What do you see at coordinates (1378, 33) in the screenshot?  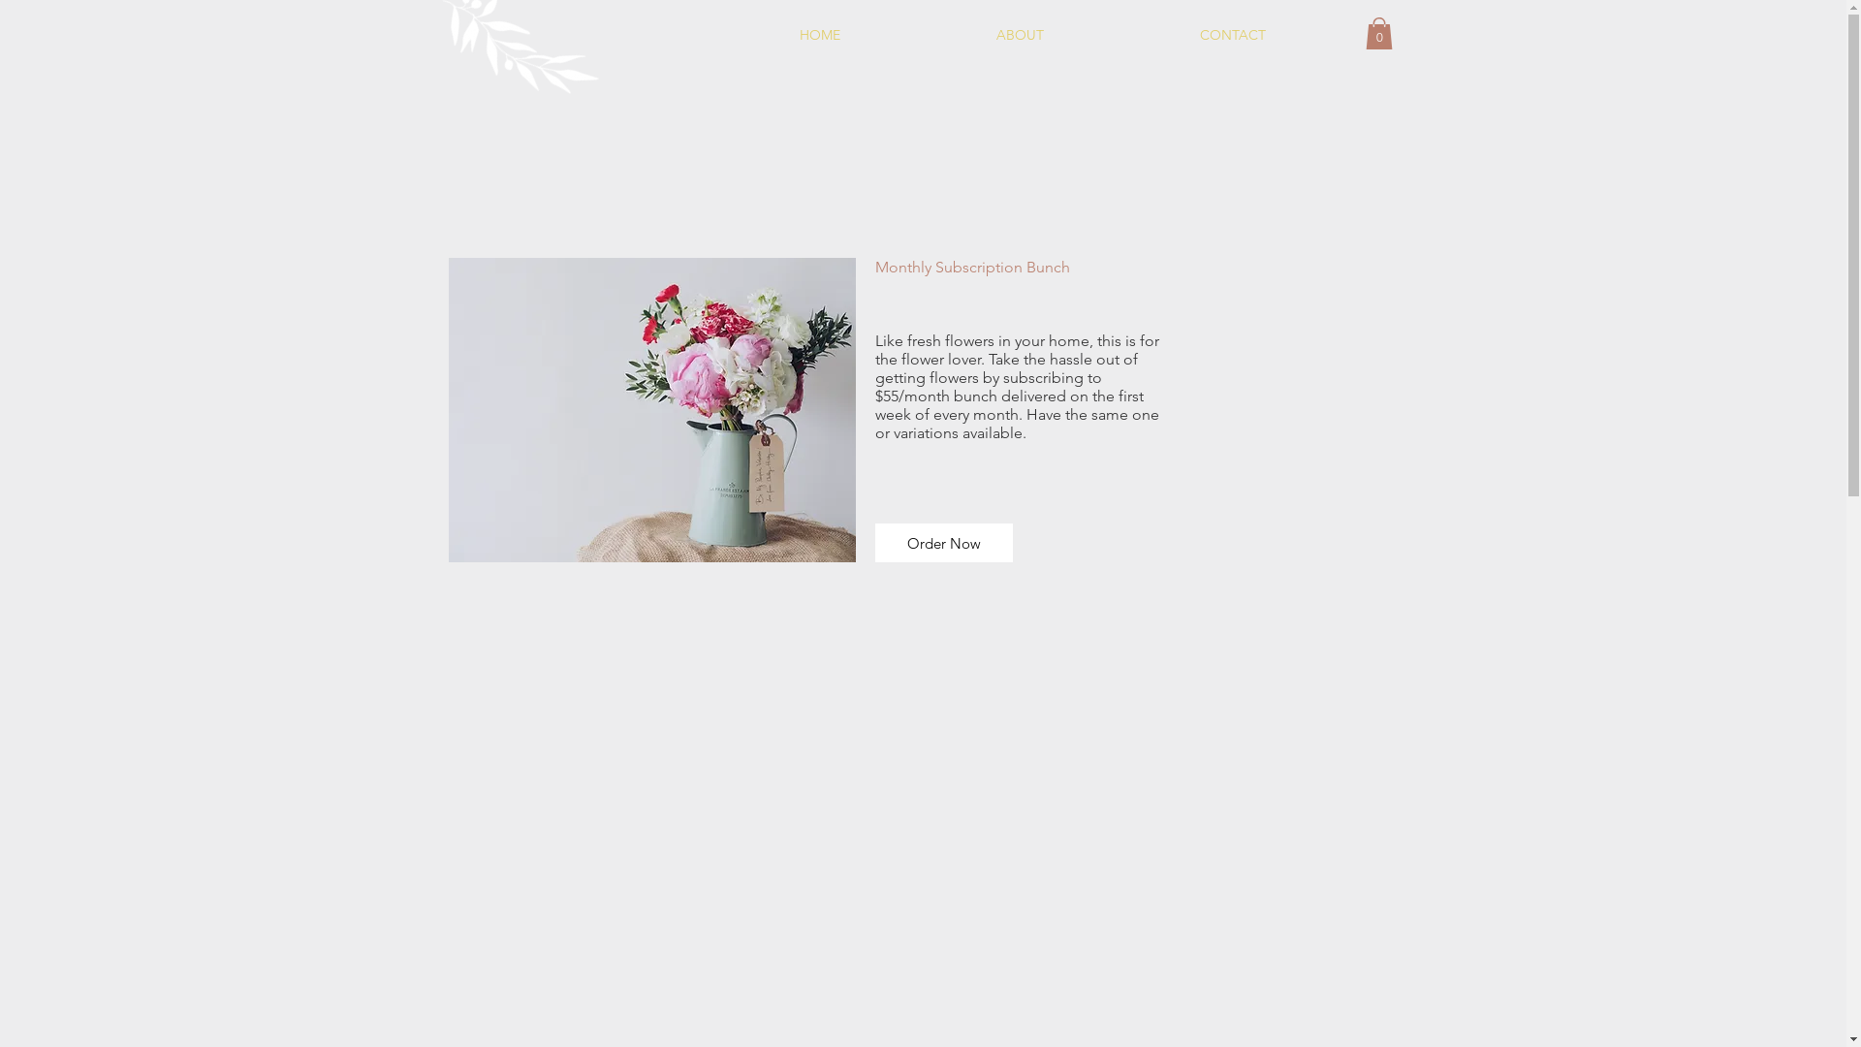 I see `0` at bounding box center [1378, 33].